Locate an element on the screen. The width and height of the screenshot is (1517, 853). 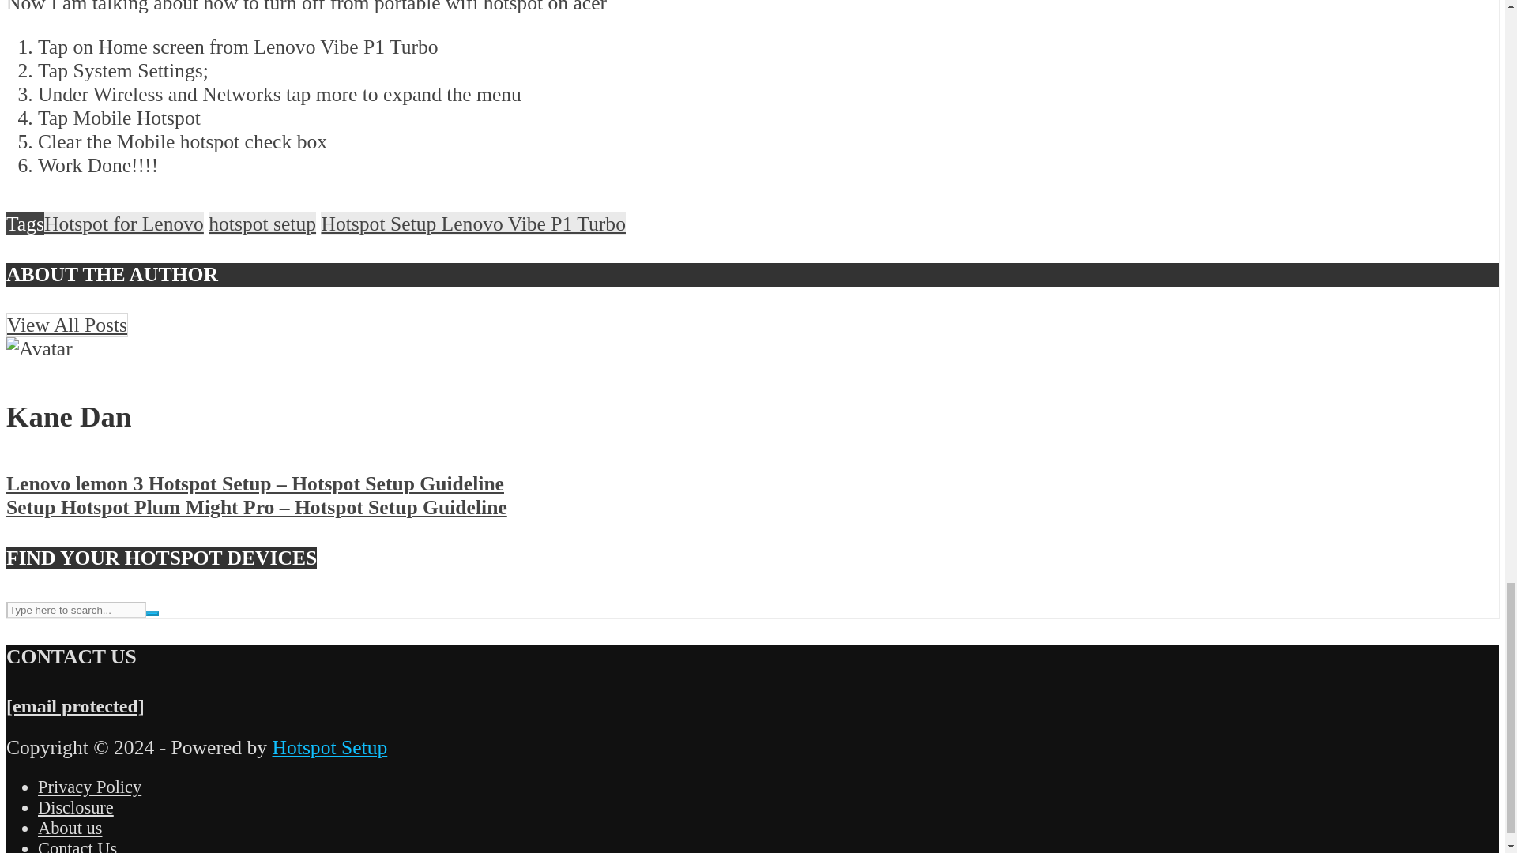
Hotspot Setup Lenovo Vibe P1 Turbo is located at coordinates (472, 224).